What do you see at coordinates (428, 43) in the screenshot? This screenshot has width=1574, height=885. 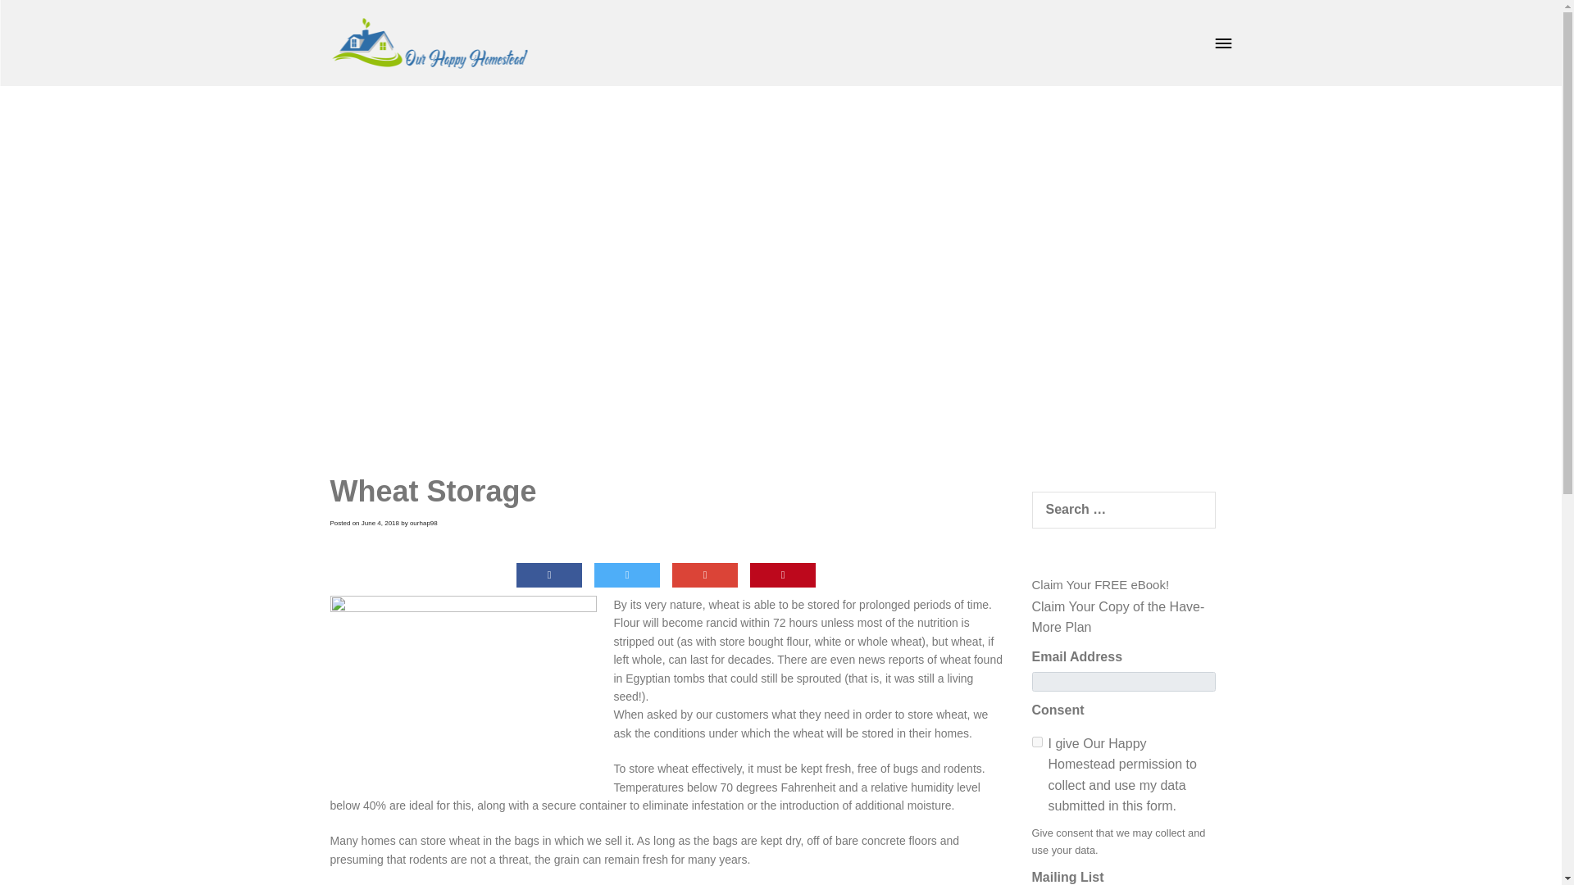 I see `Our Happy Homestead` at bounding box center [428, 43].